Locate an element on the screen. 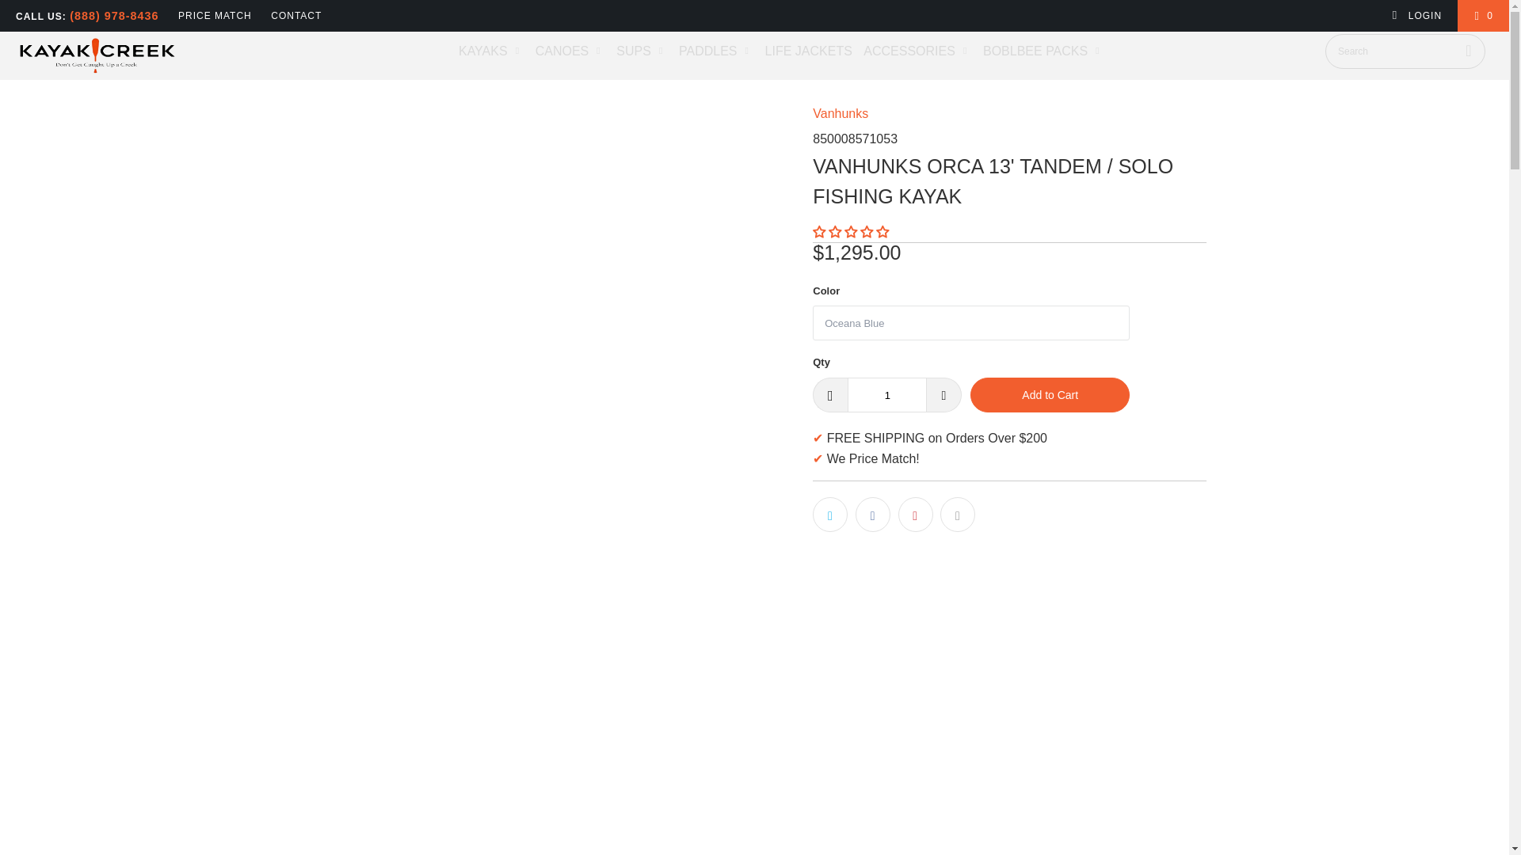  Email this to a friend is located at coordinates (957, 514).